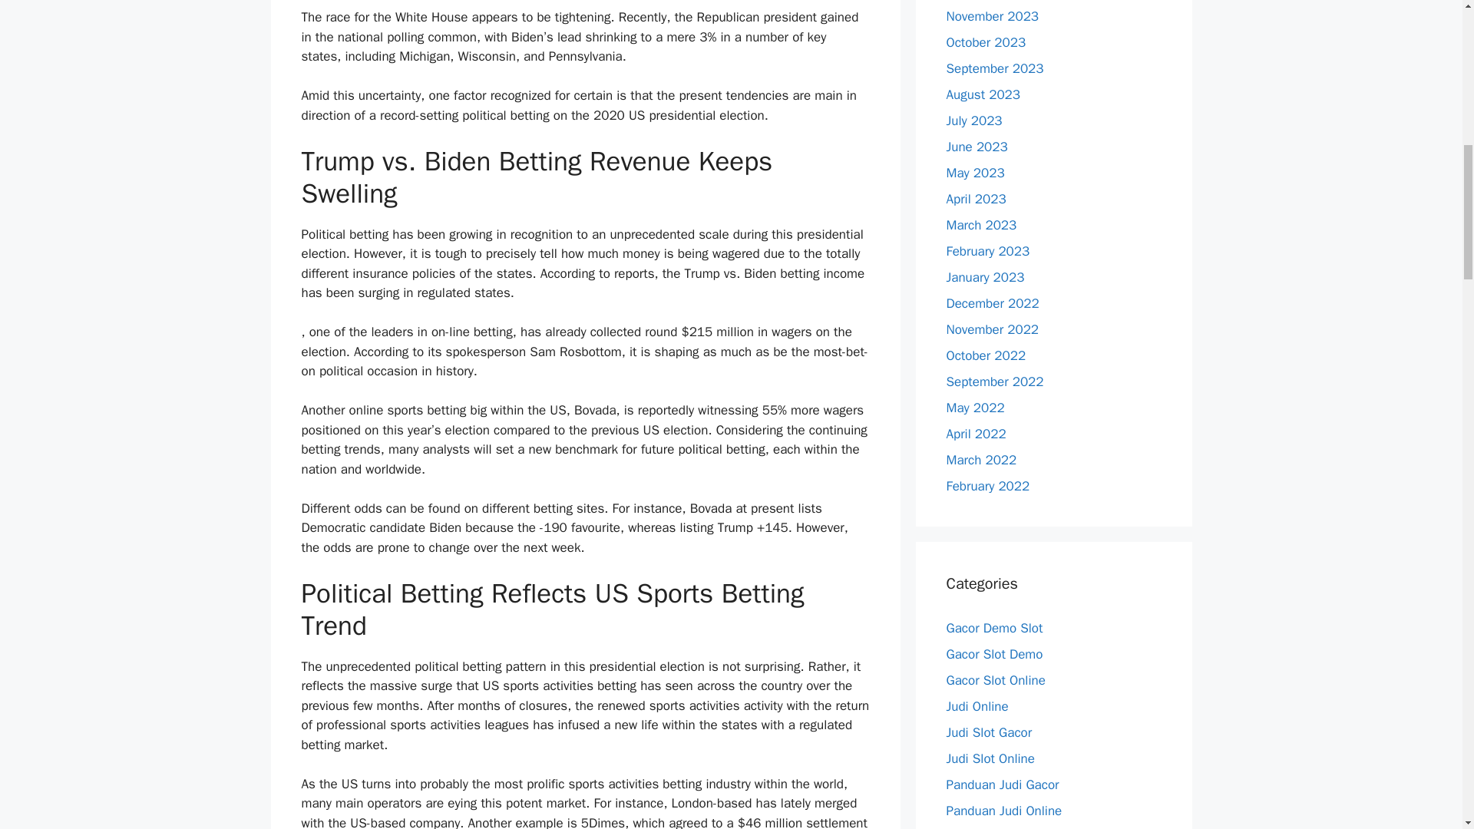  Describe the element at coordinates (992, 15) in the screenshot. I see `November 2023` at that location.